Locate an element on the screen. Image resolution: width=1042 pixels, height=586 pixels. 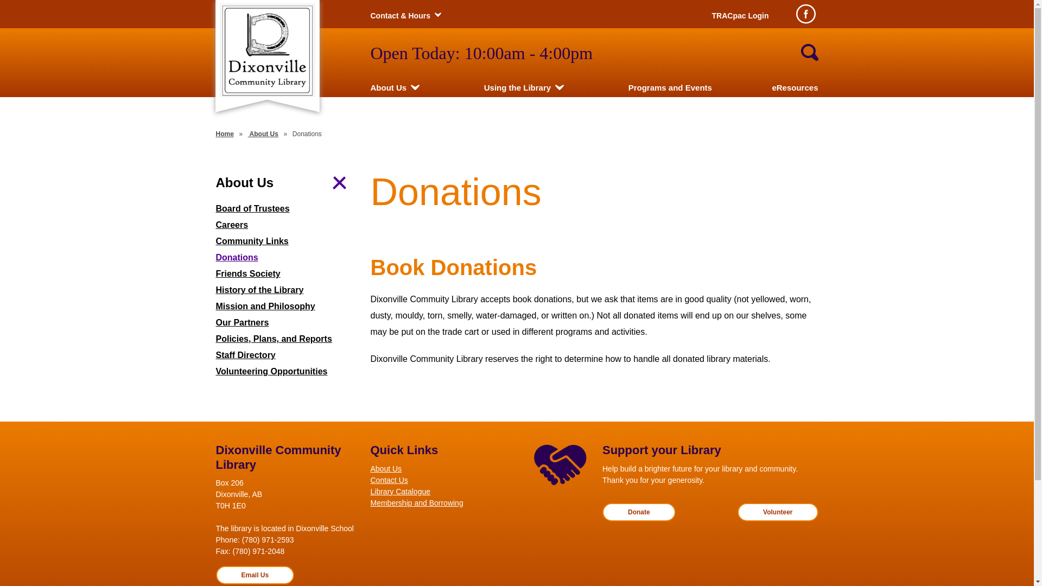
TRACpac Login is located at coordinates (740, 16).